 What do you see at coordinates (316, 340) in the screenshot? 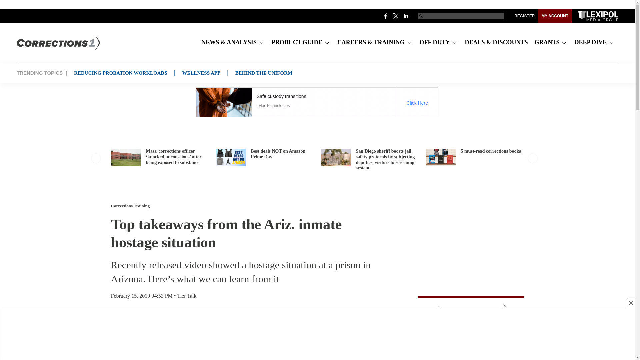
I see `3rd party ad content` at bounding box center [316, 340].